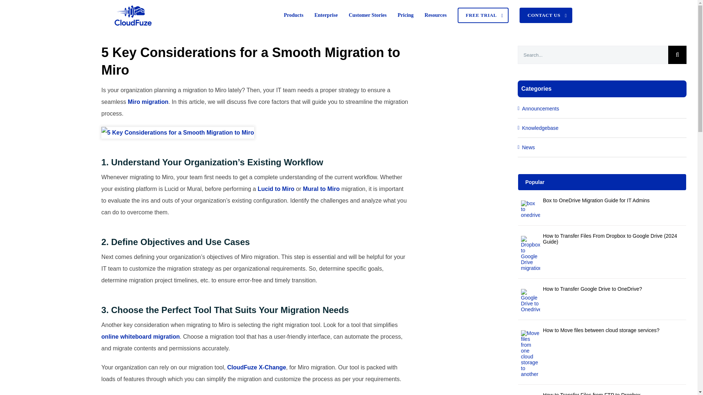 The width and height of the screenshot is (703, 395). What do you see at coordinates (148, 102) in the screenshot?
I see `Miro migration` at bounding box center [148, 102].